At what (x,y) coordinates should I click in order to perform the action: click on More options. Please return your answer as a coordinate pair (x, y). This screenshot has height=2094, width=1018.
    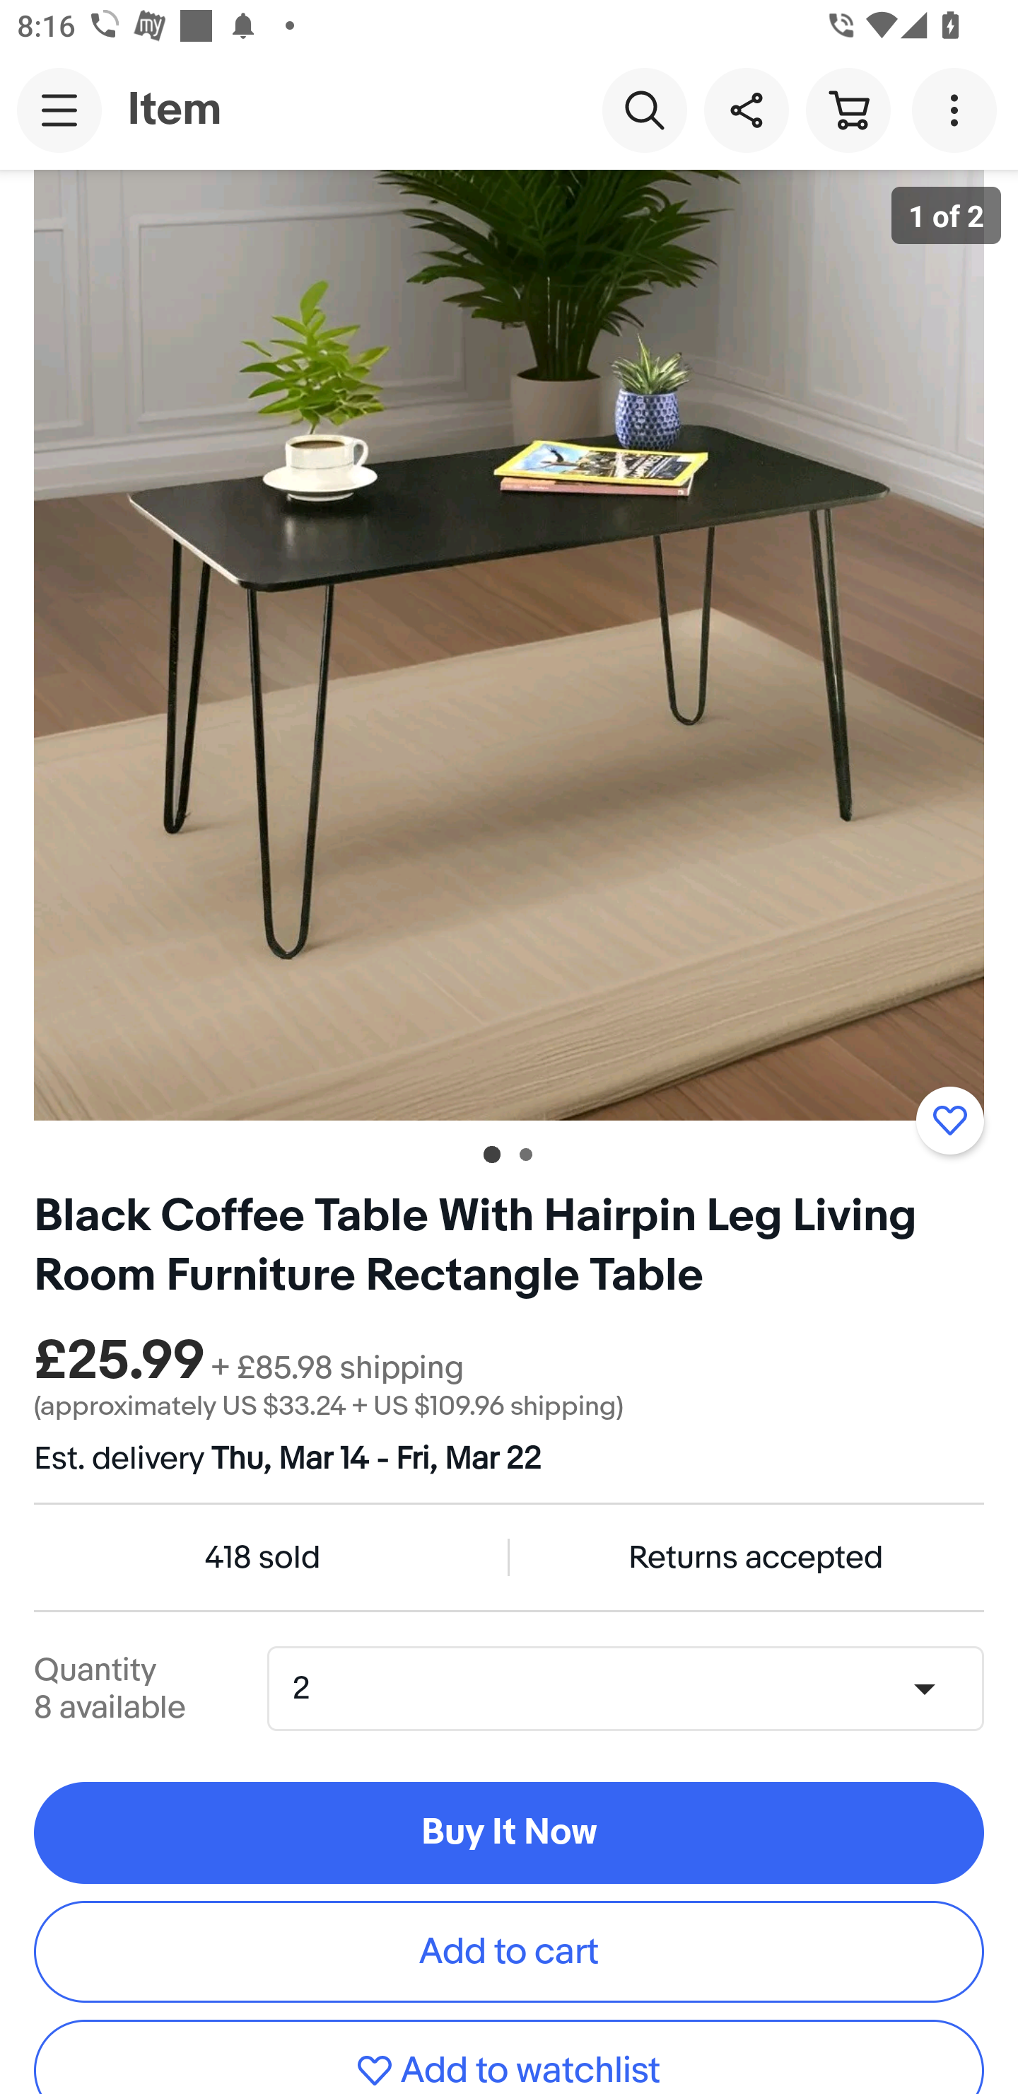
    Looking at the image, I should click on (959, 109).